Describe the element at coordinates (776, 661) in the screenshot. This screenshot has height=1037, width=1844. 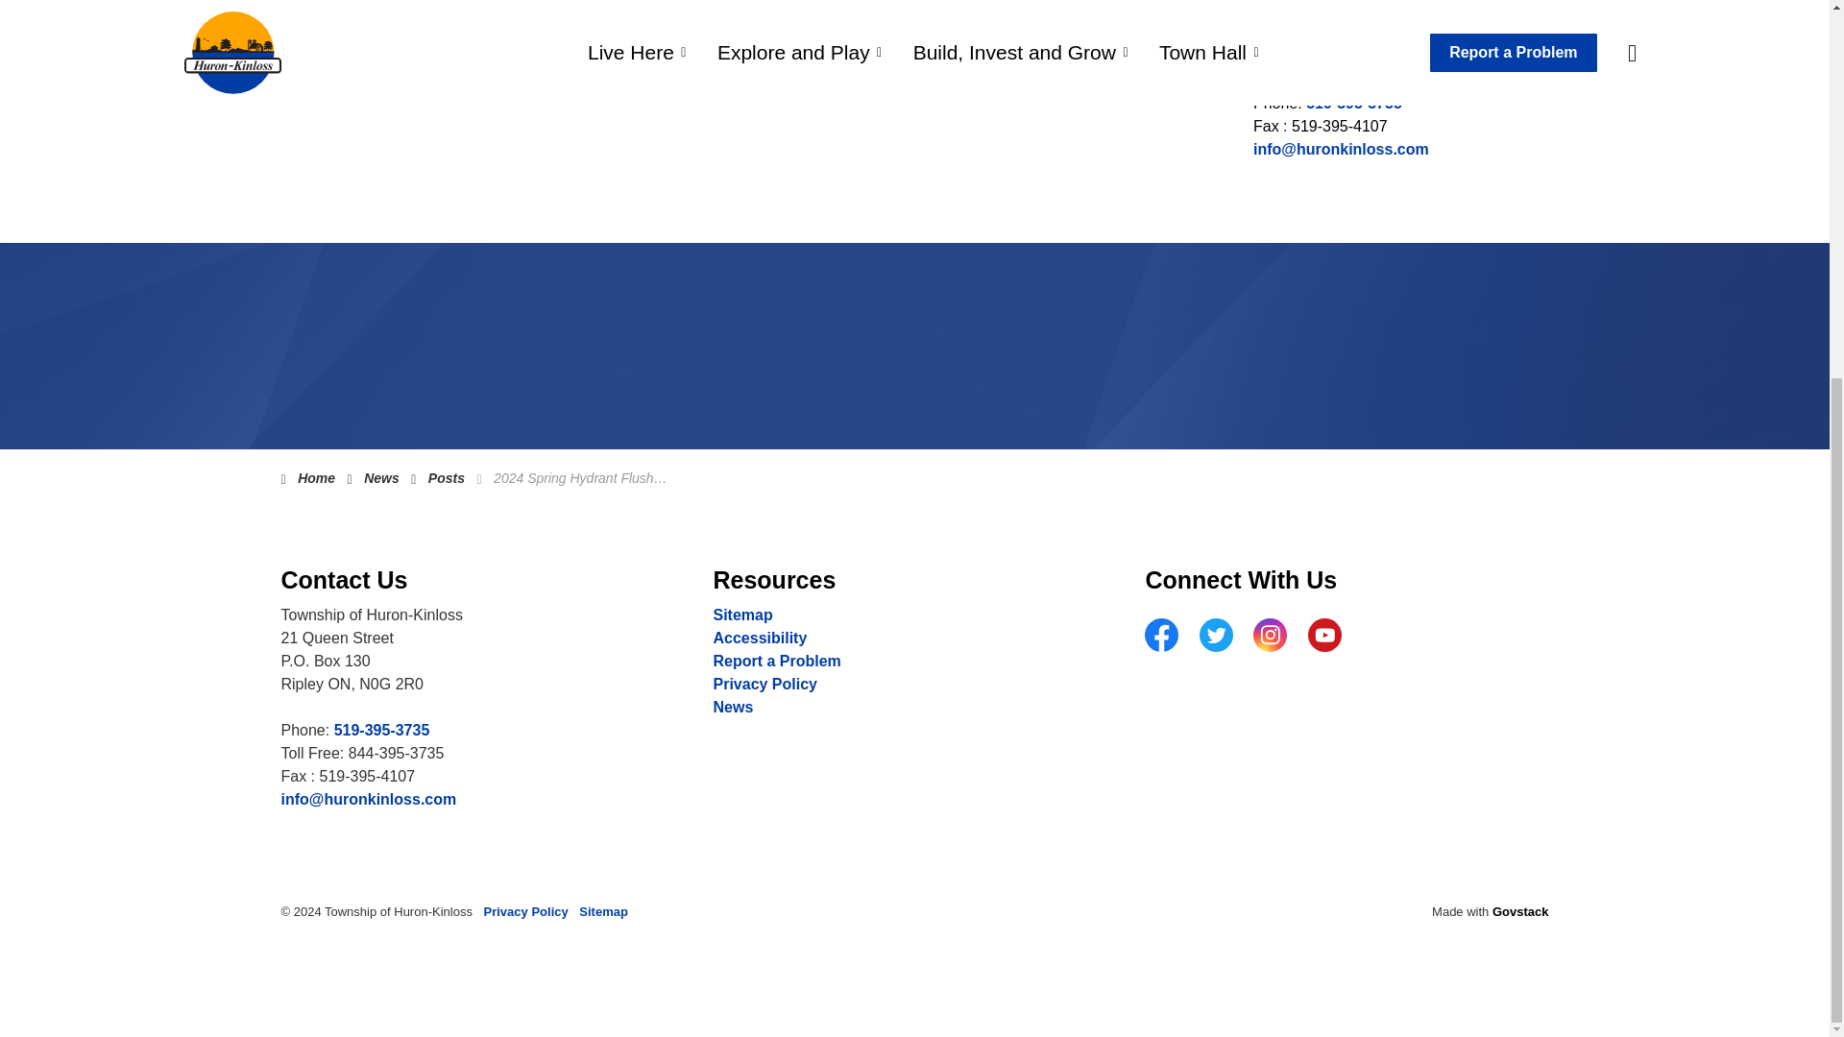
I see `Report a Problem` at that location.